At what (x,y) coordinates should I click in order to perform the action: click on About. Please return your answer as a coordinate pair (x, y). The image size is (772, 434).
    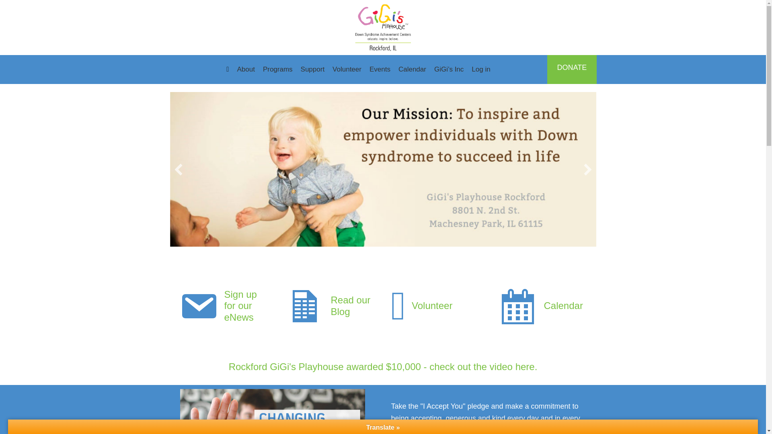
    Looking at the image, I should click on (246, 69).